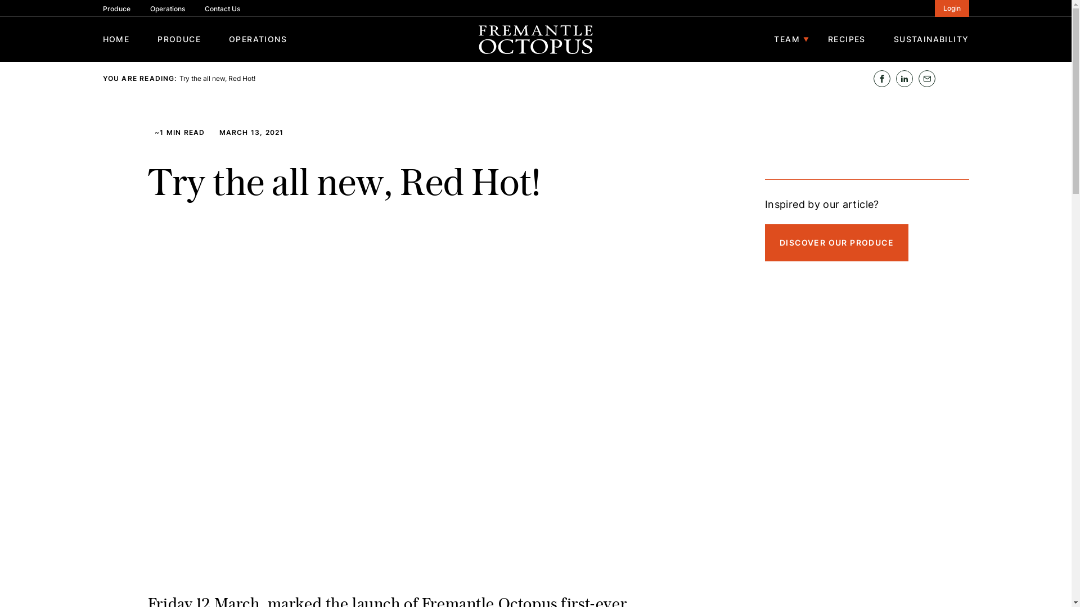 The height and width of the screenshot is (607, 1080). I want to click on Share on Email, so click(926, 79).